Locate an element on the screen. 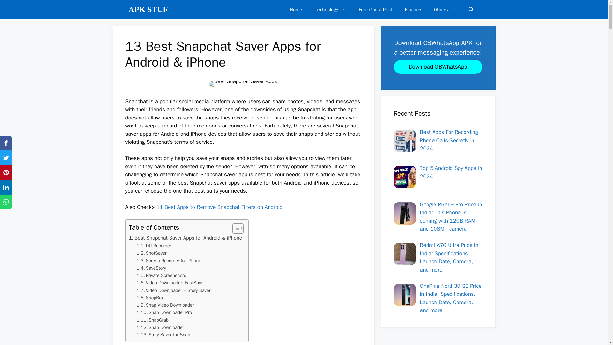 The image size is (613, 345). Finance is located at coordinates (413, 10).